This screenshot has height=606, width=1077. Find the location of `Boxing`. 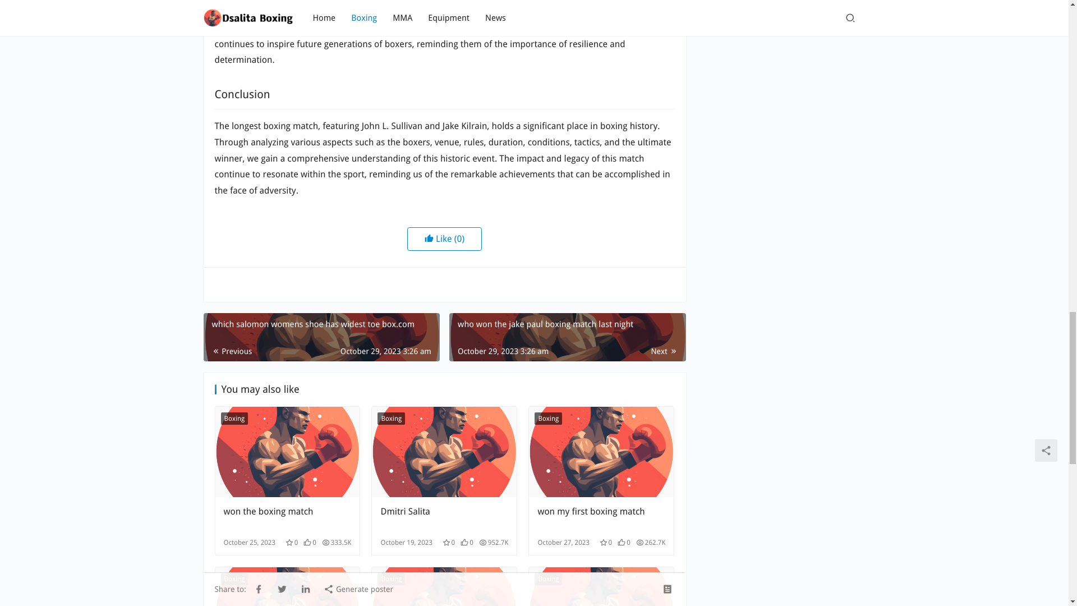

Boxing is located at coordinates (234, 419).